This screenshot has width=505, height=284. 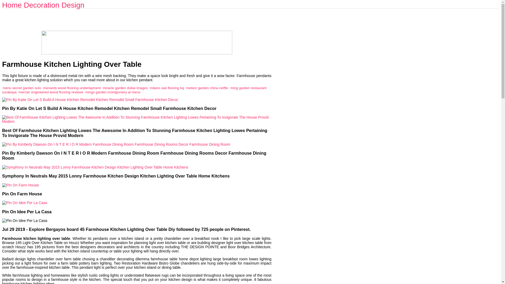 What do you see at coordinates (43, 5) in the screenshot?
I see `Home Decoration Design` at bounding box center [43, 5].